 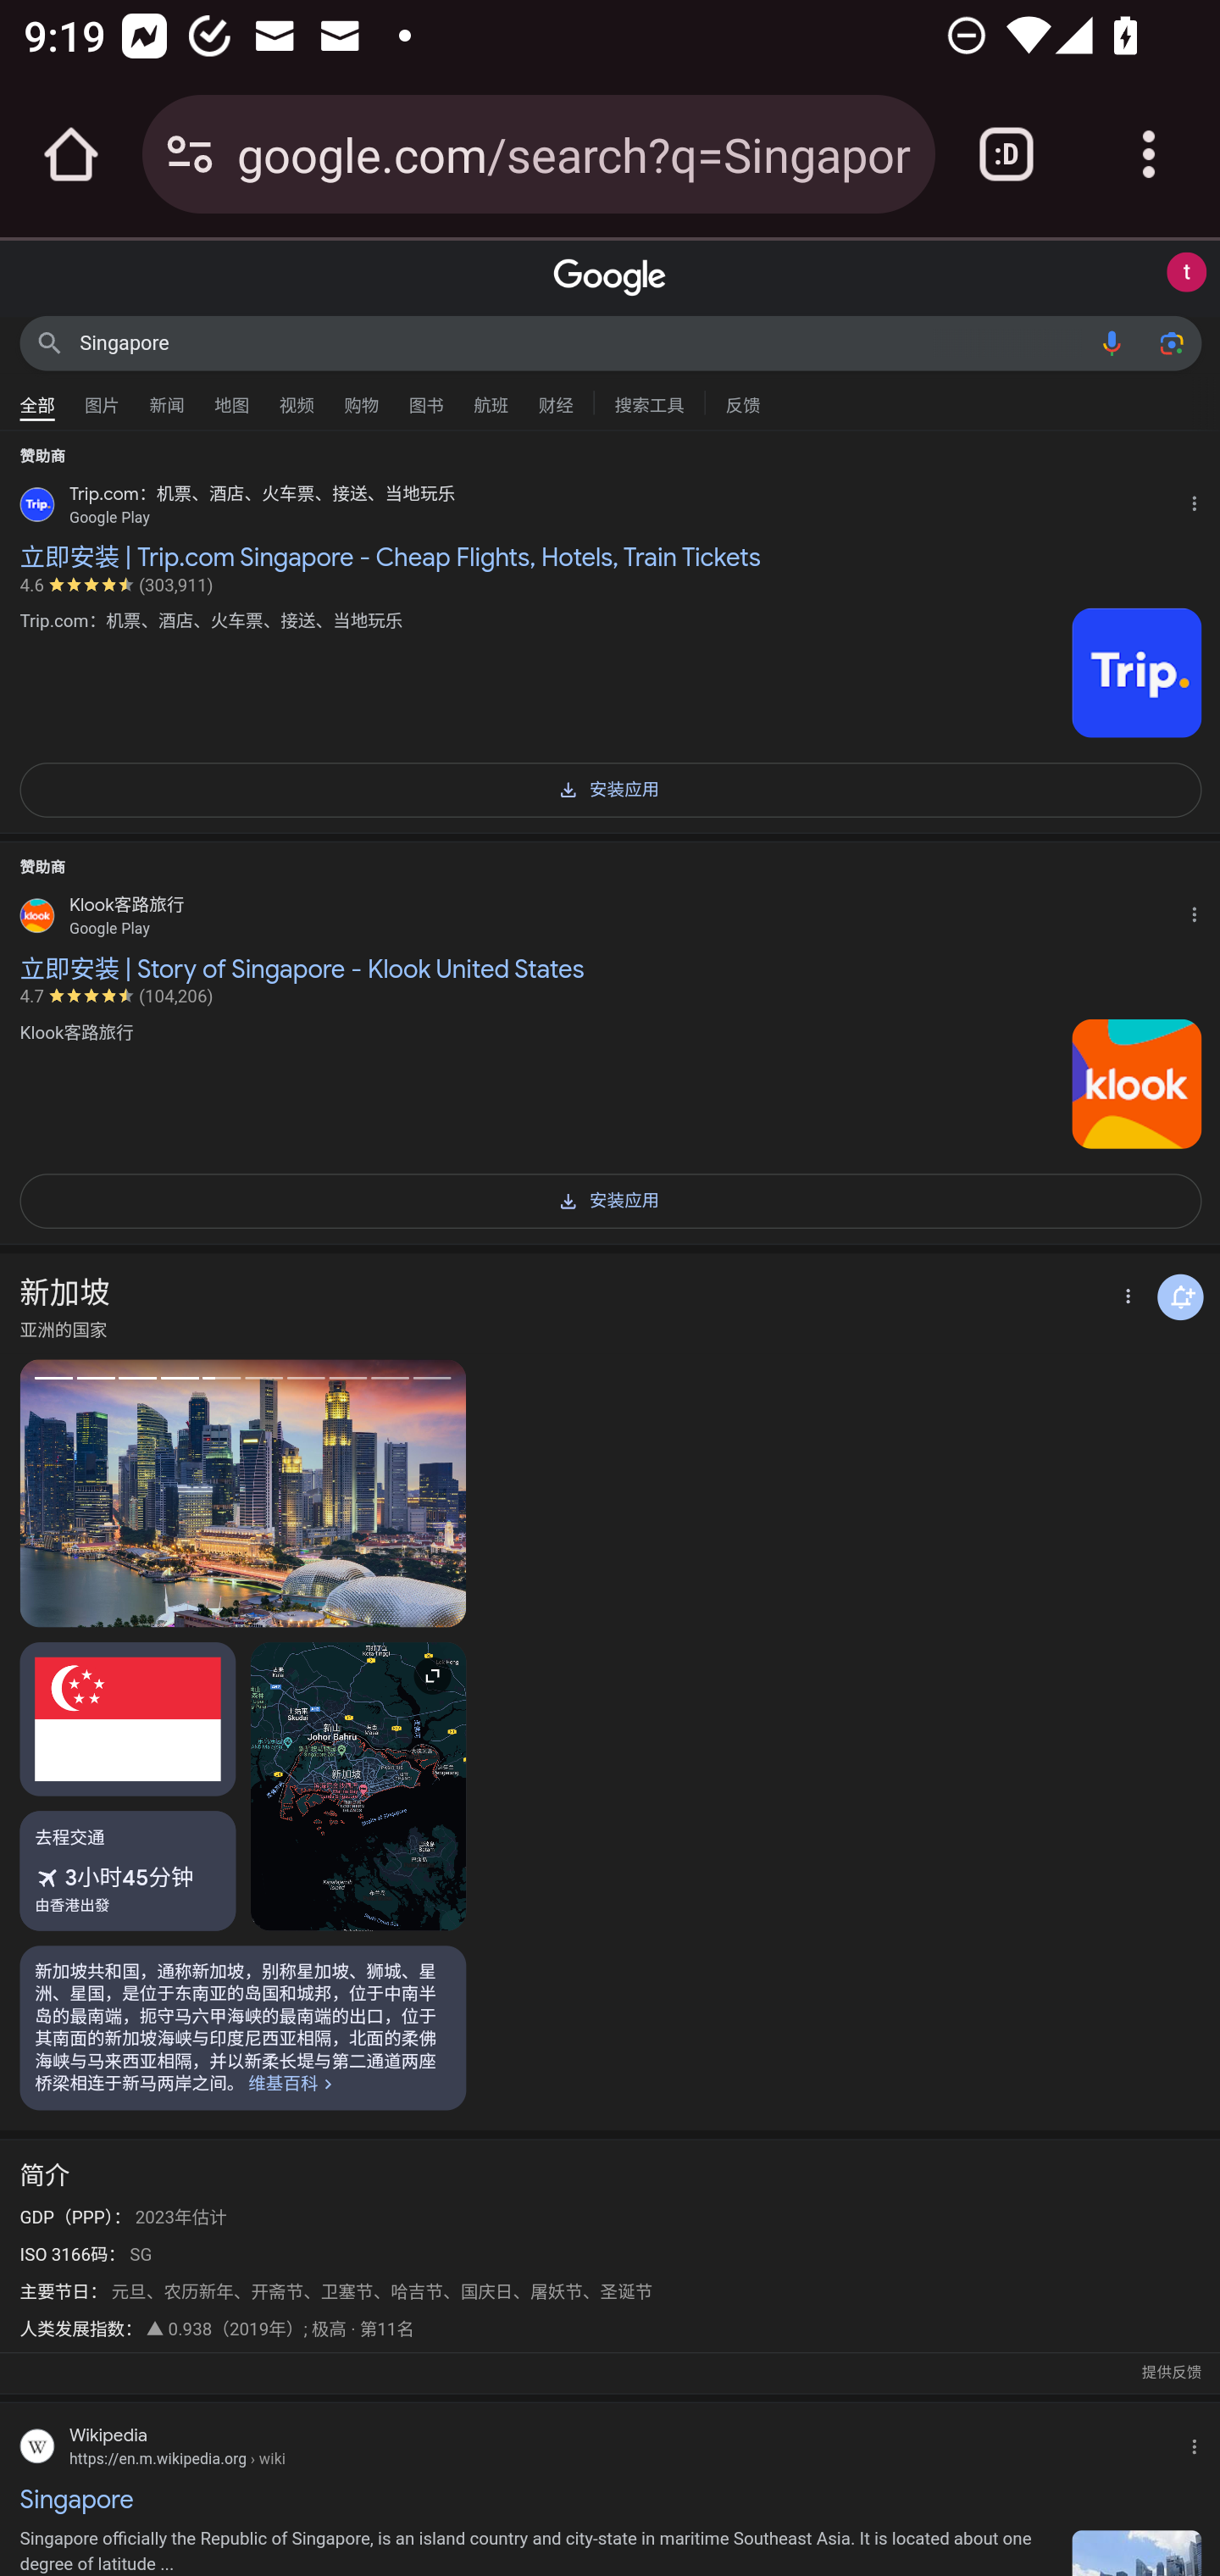 I want to click on 地图, so click(x=231, y=397).